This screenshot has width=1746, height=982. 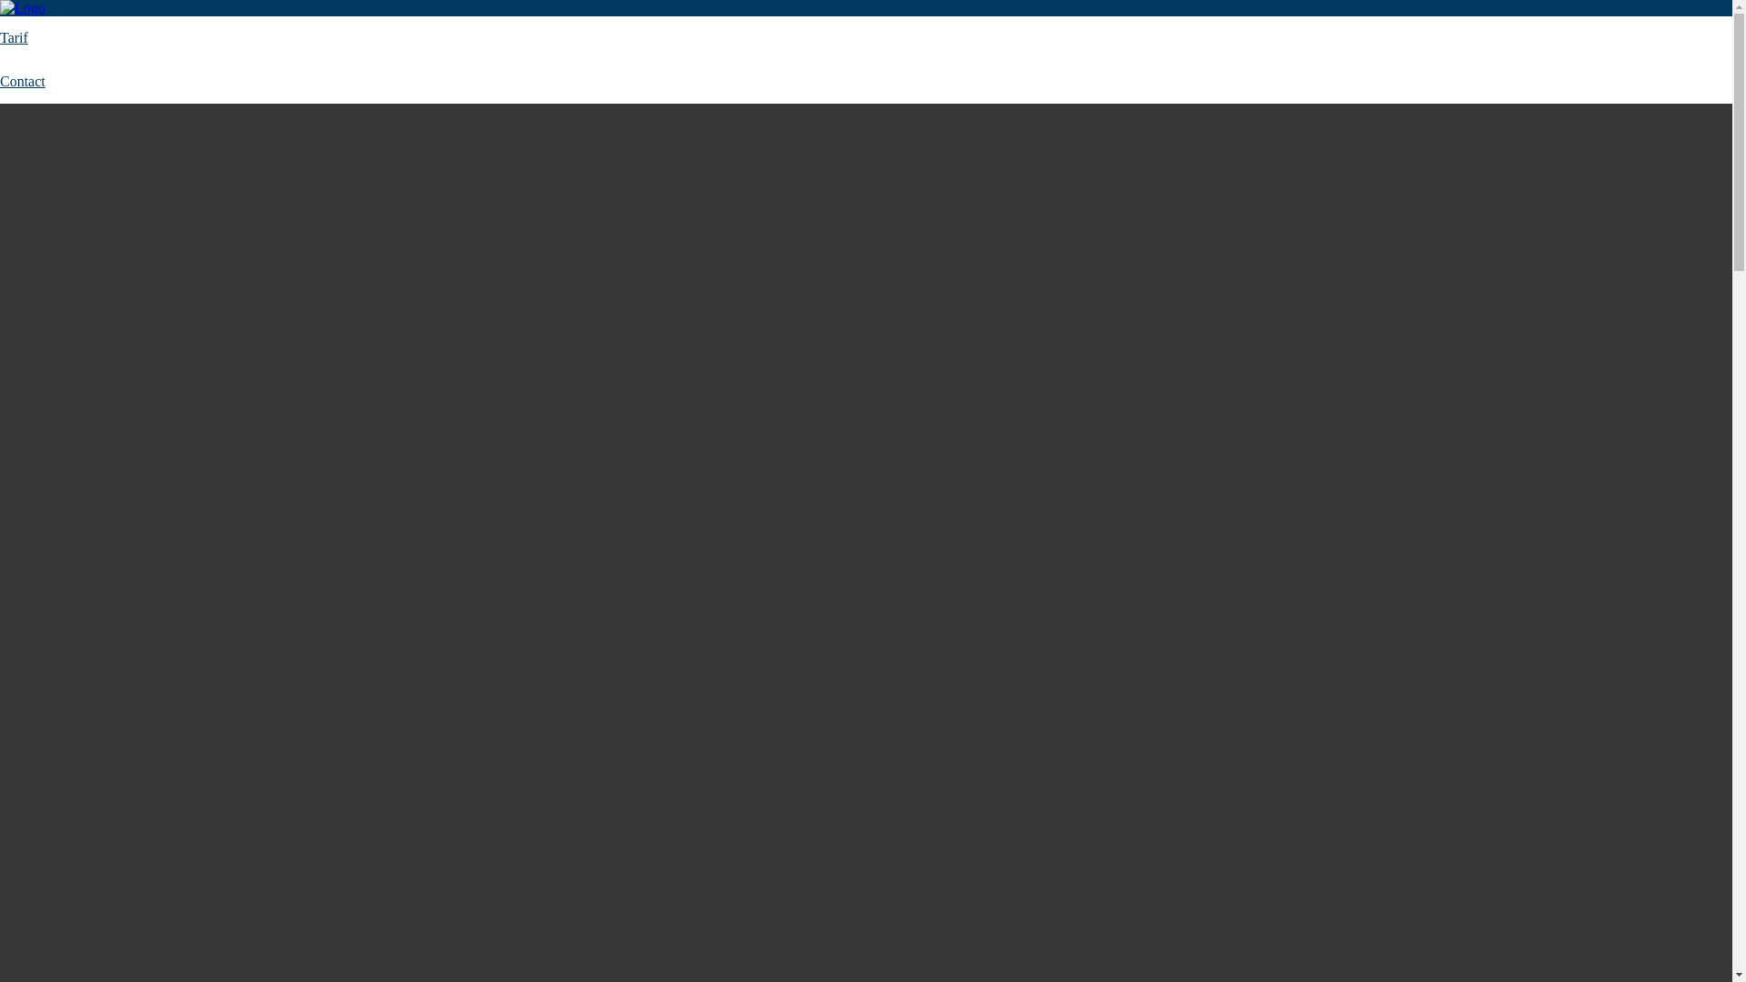 What do you see at coordinates (23, 82) in the screenshot?
I see `Contact` at bounding box center [23, 82].